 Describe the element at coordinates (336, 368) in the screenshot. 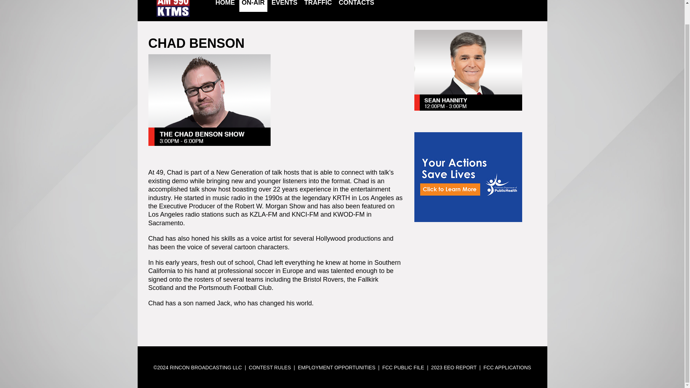

I see `EMPLOYMENT OPPORTUNITIES` at that location.